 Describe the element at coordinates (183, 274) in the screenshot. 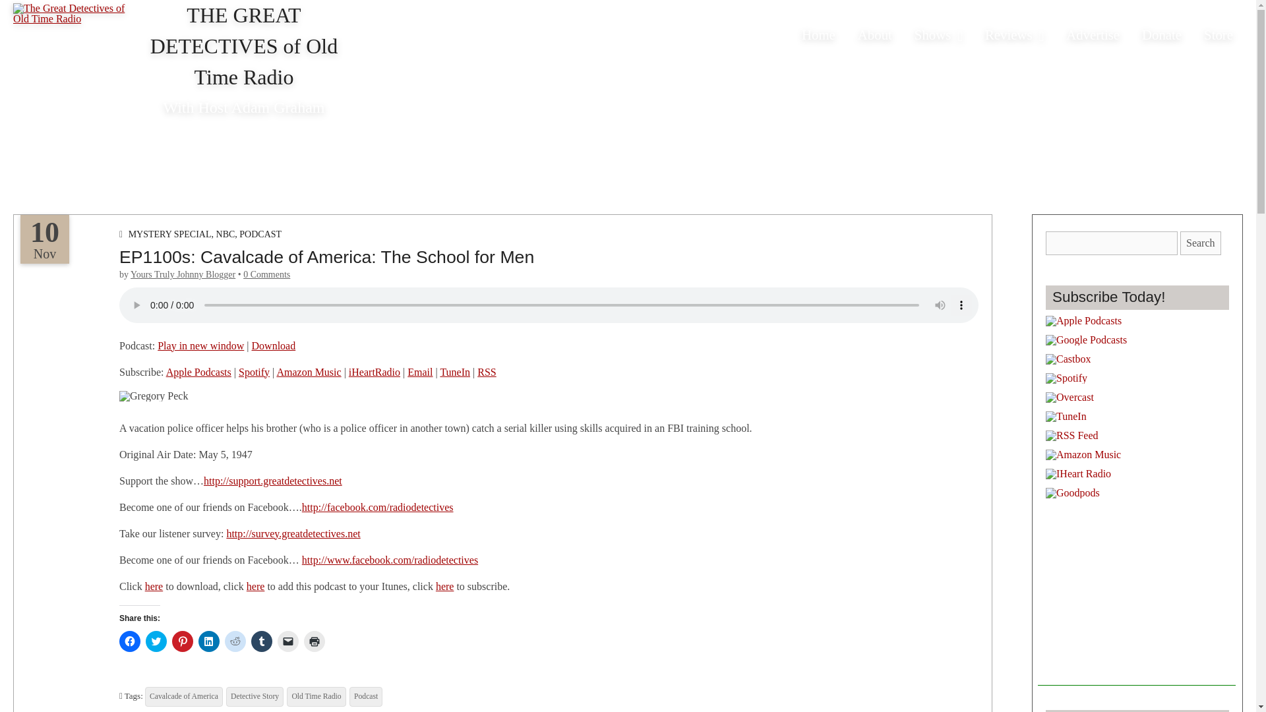

I see `Posts by Yours Truly Johnny Blogger` at that location.